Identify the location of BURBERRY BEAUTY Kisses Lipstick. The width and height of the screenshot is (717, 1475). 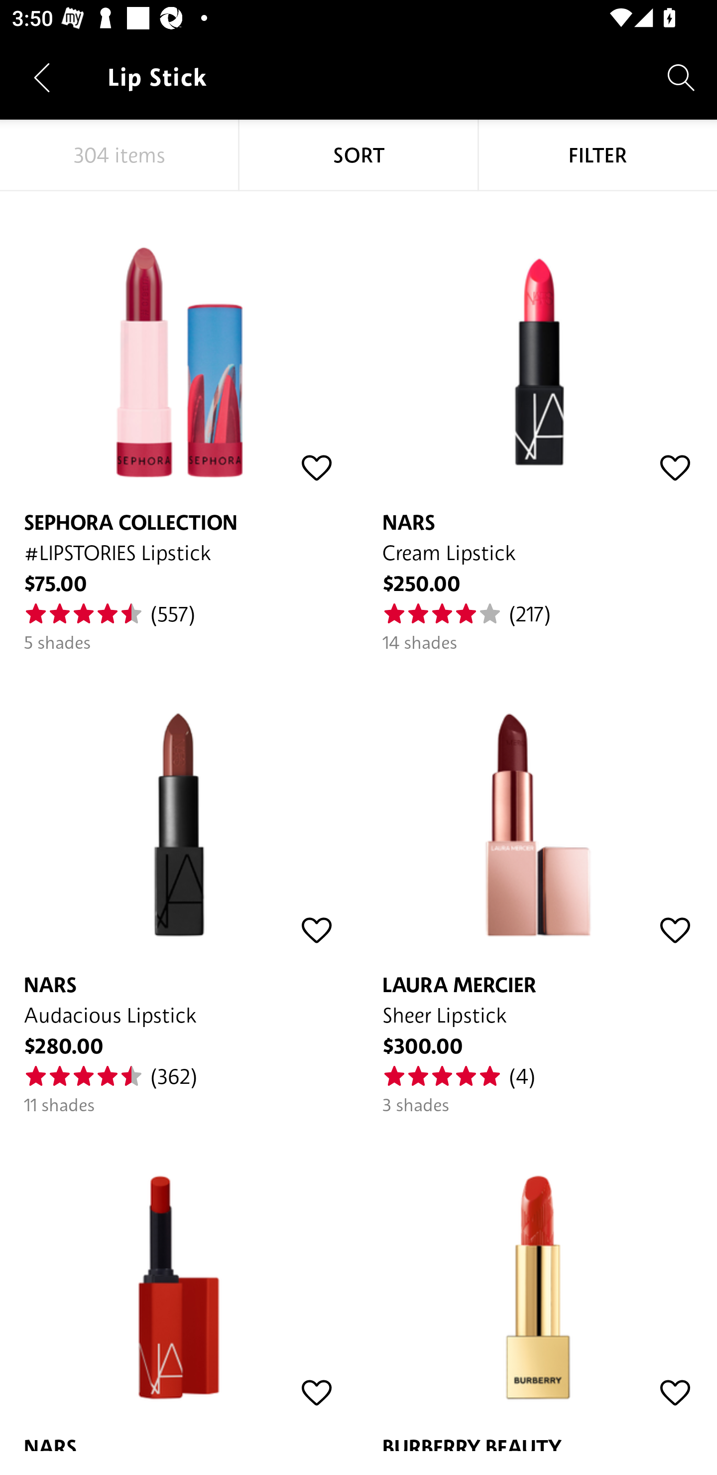
(538, 1284).